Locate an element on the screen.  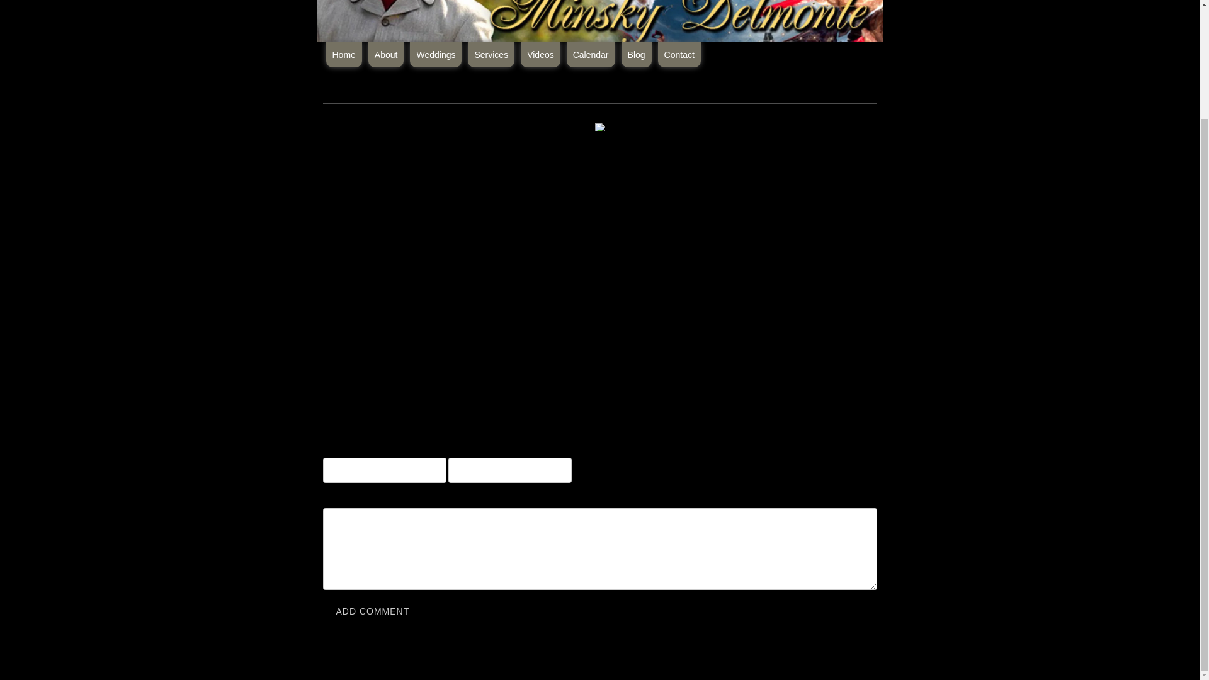
About is located at coordinates (386, 54).